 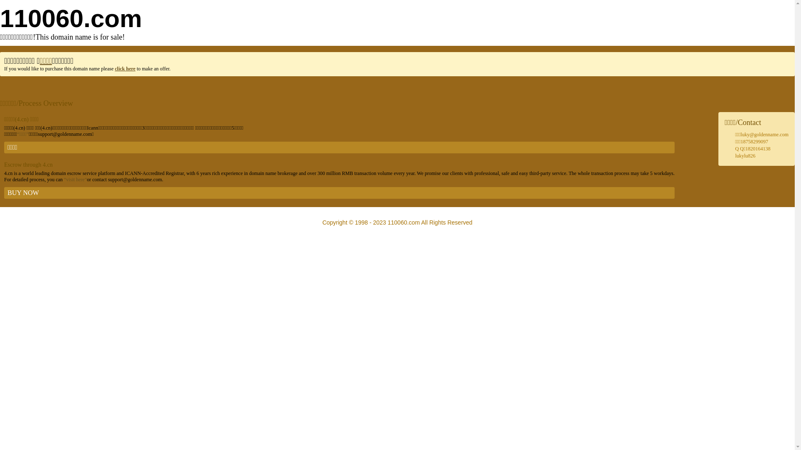 What do you see at coordinates (125, 69) in the screenshot?
I see `click here` at bounding box center [125, 69].